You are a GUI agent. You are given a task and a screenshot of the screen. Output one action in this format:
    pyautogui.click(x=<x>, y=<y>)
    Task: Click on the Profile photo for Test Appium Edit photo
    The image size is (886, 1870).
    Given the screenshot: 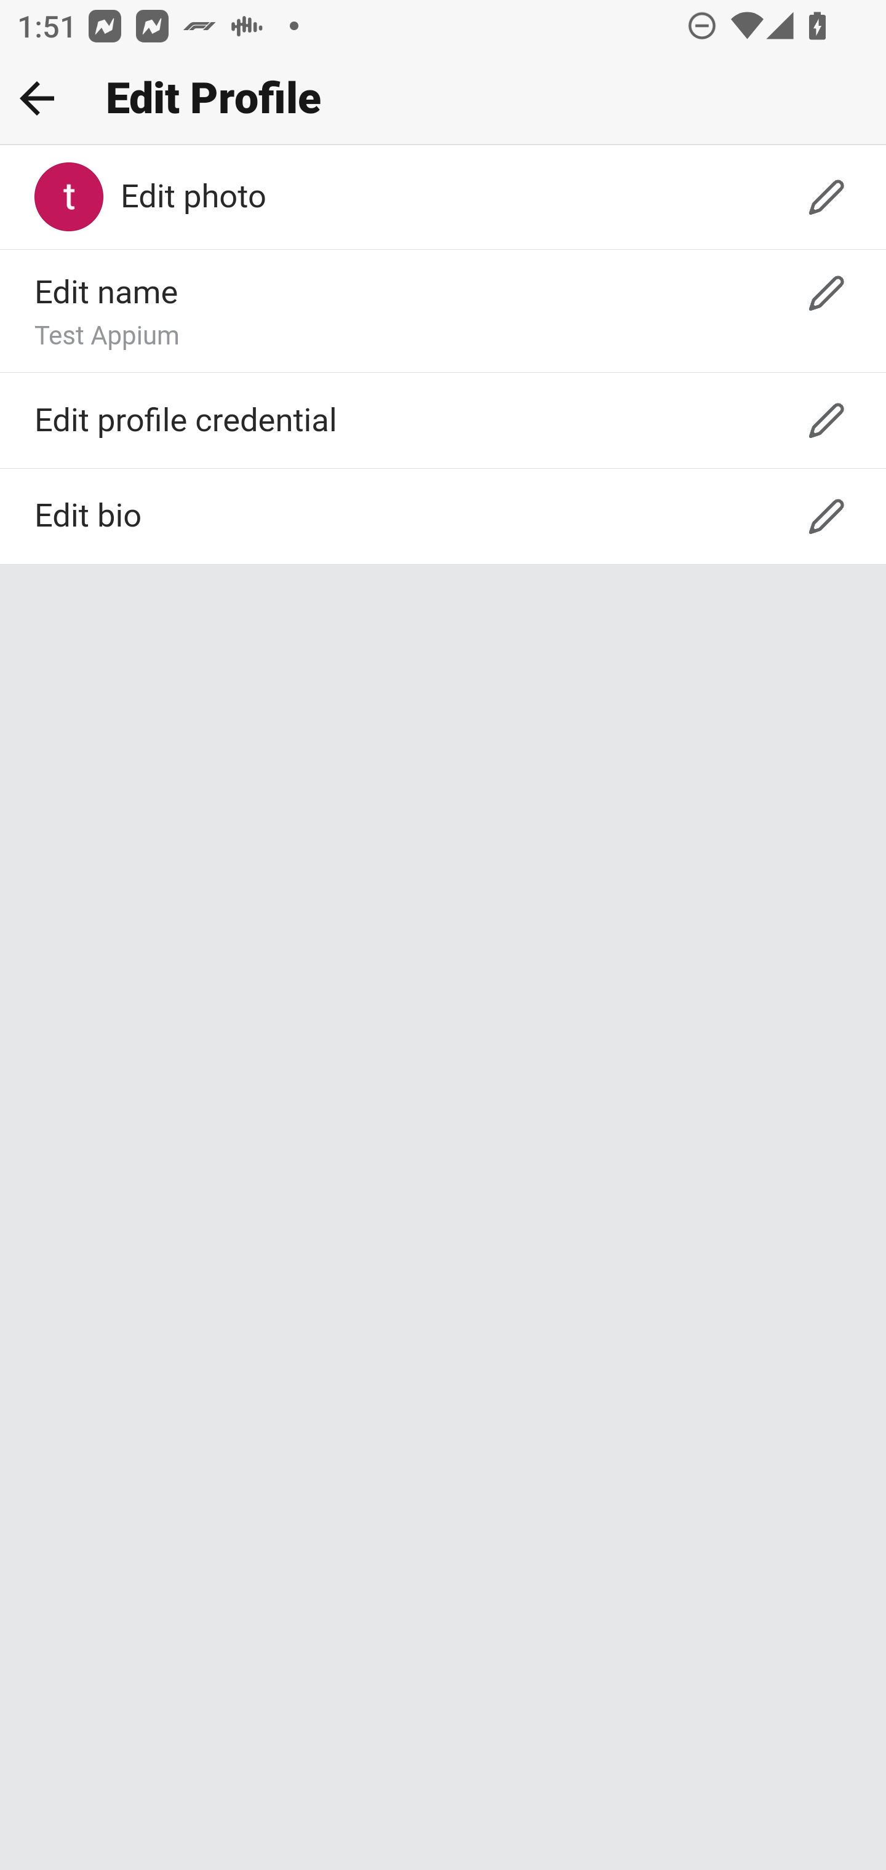 What is the action you would take?
    pyautogui.click(x=443, y=198)
    